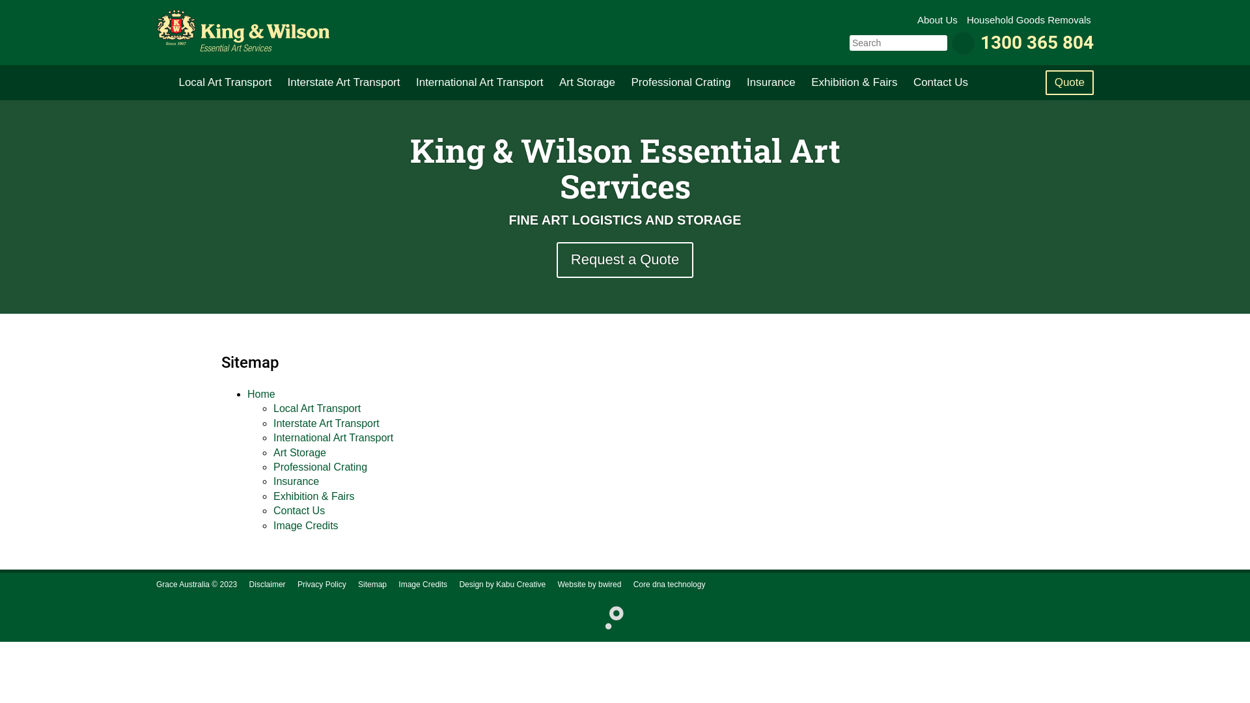  Describe the element at coordinates (587, 83) in the screenshot. I see `Art Storage` at that location.